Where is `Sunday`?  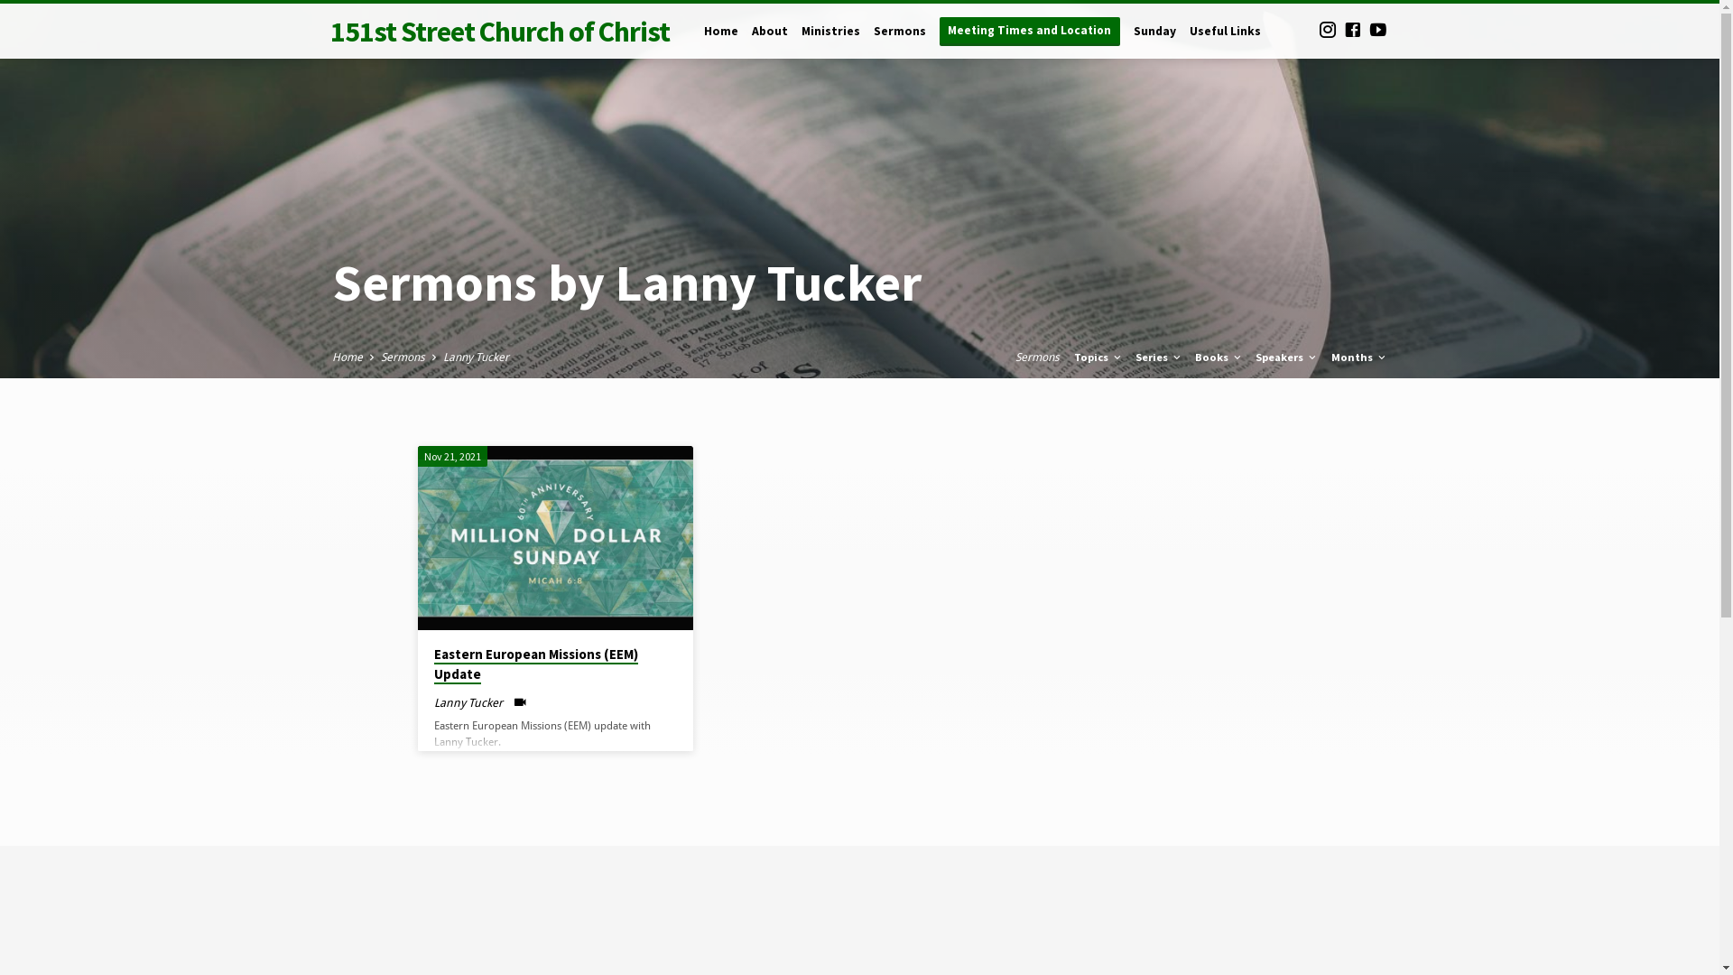
Sunday is located at coordinates (1155, 43).